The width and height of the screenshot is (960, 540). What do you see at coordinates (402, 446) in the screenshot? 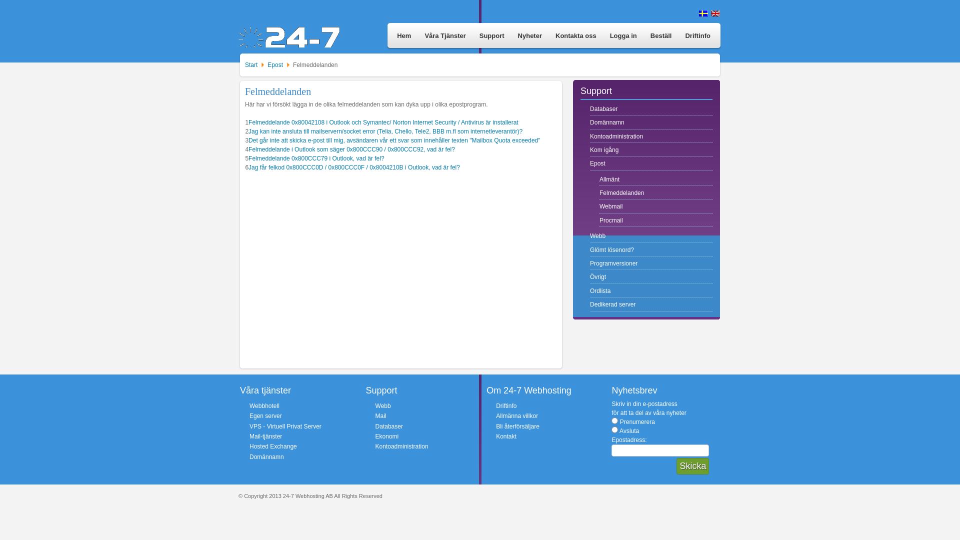
I see `Kontoadministration` at bounding box center [402, 446].